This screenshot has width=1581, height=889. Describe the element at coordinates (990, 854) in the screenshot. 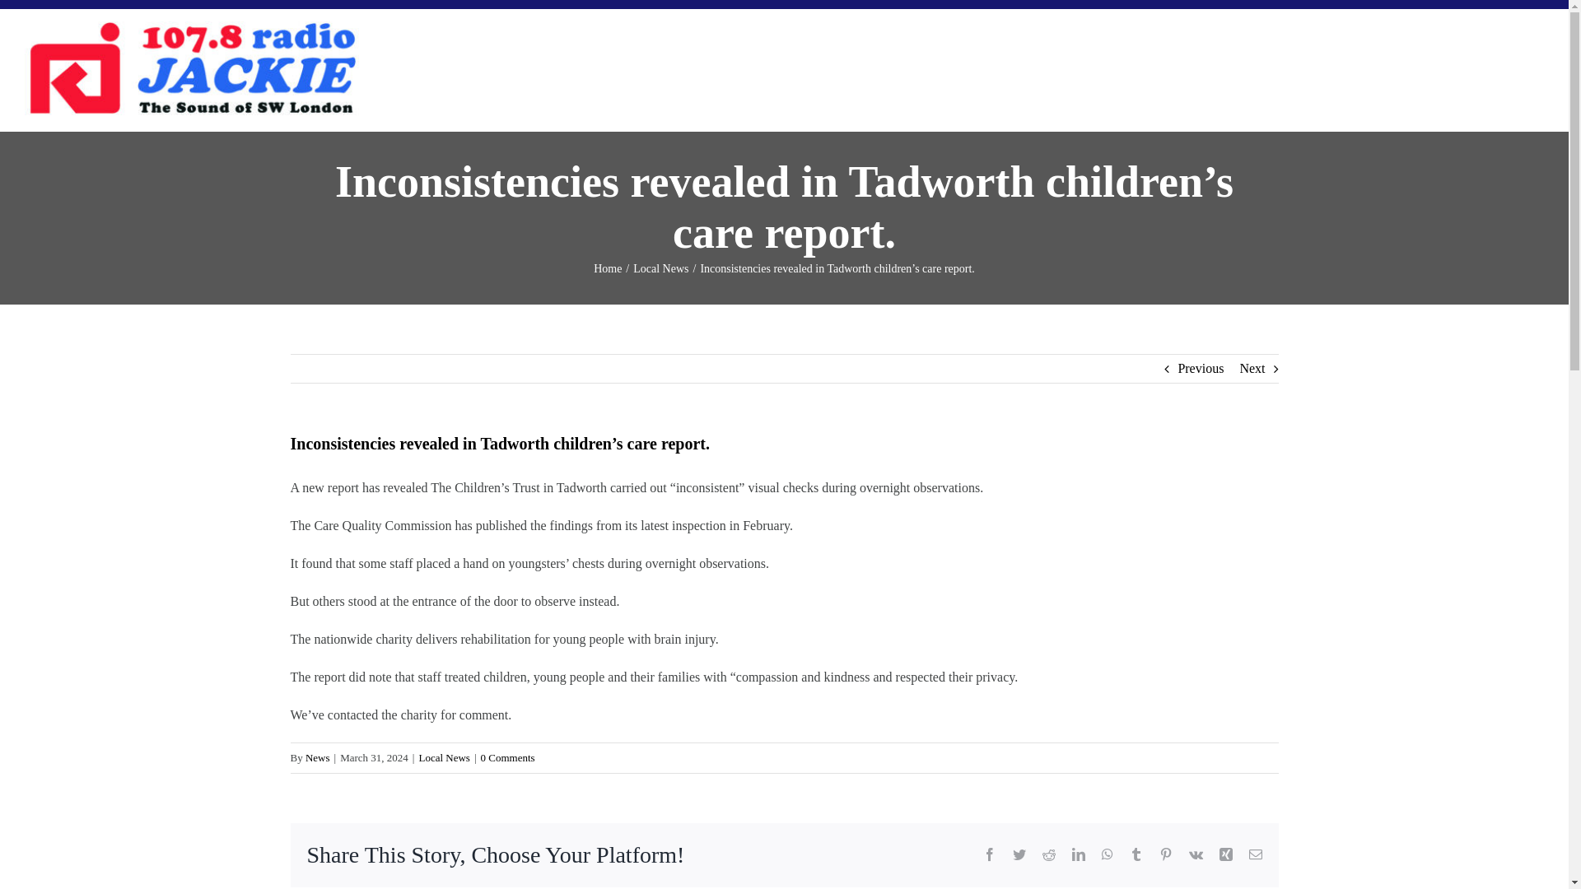

I see `Facebook` at that location.